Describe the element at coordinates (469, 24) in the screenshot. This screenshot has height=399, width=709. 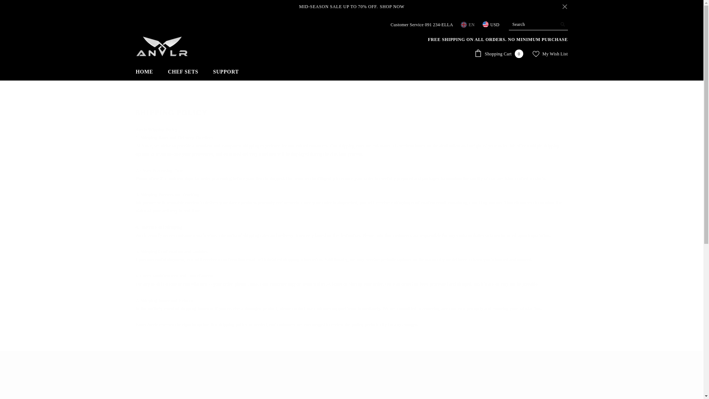
I see `EN` at that location.